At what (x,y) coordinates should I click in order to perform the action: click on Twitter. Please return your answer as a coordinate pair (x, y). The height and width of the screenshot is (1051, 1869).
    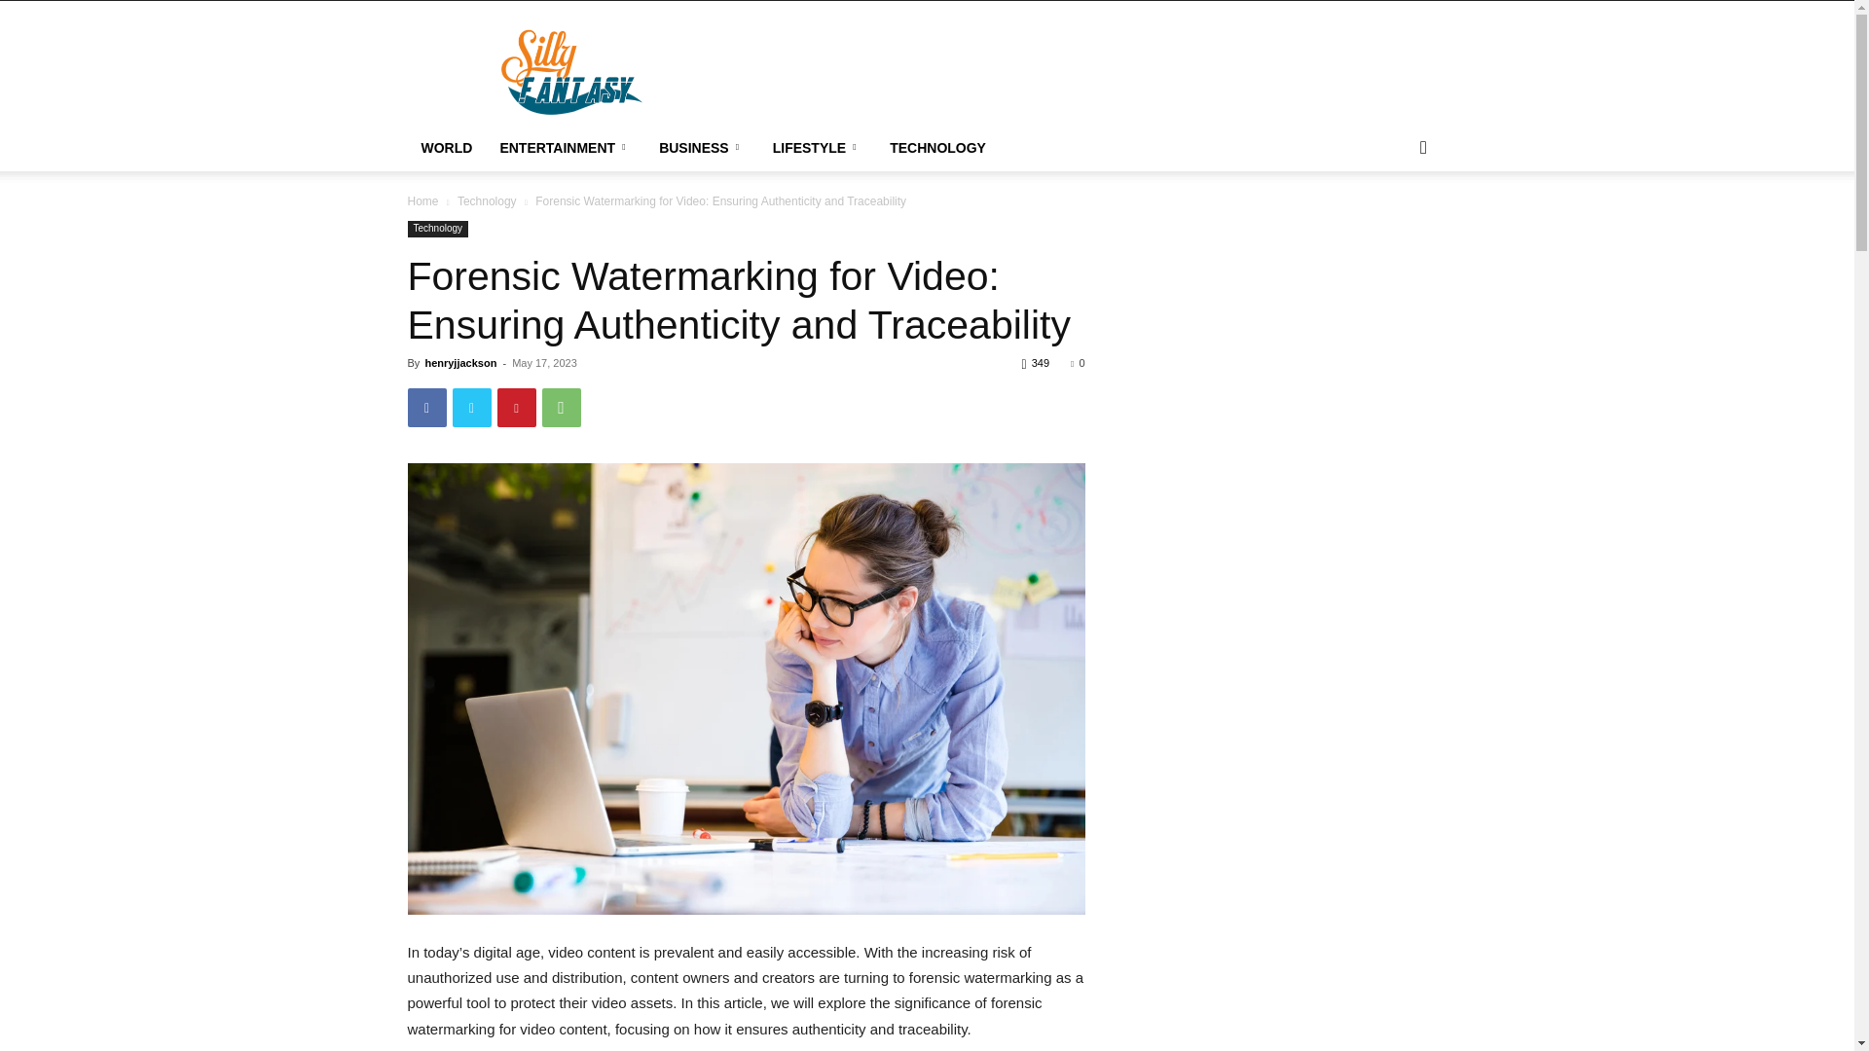
    Looking at the image, I should click on (471, 407).